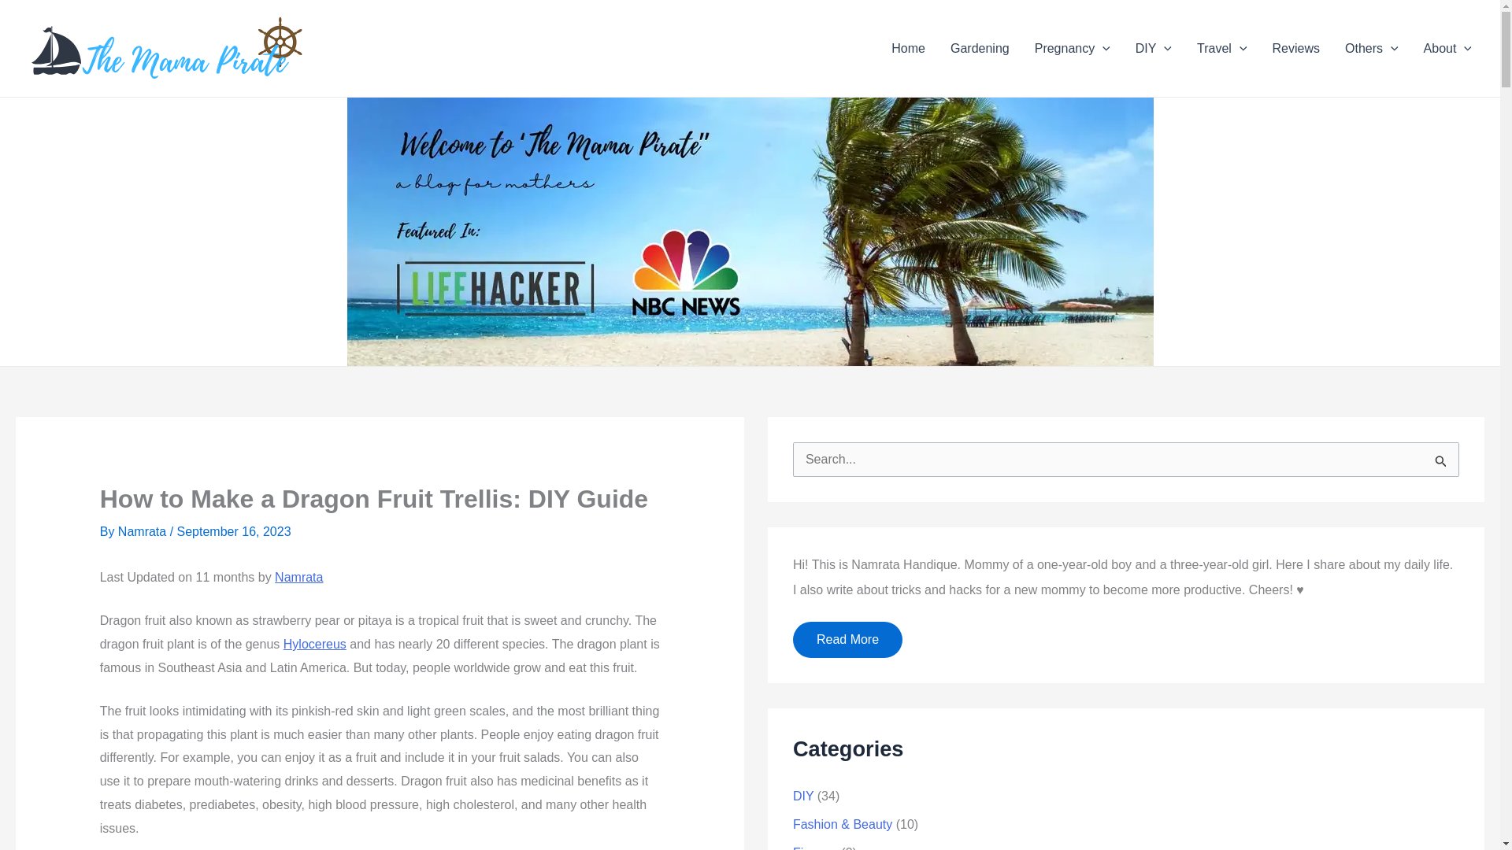  What do you see at coordinates (315, 644) in the screenshot?
I see `Hylocereus` at bounding box center [315, 644].